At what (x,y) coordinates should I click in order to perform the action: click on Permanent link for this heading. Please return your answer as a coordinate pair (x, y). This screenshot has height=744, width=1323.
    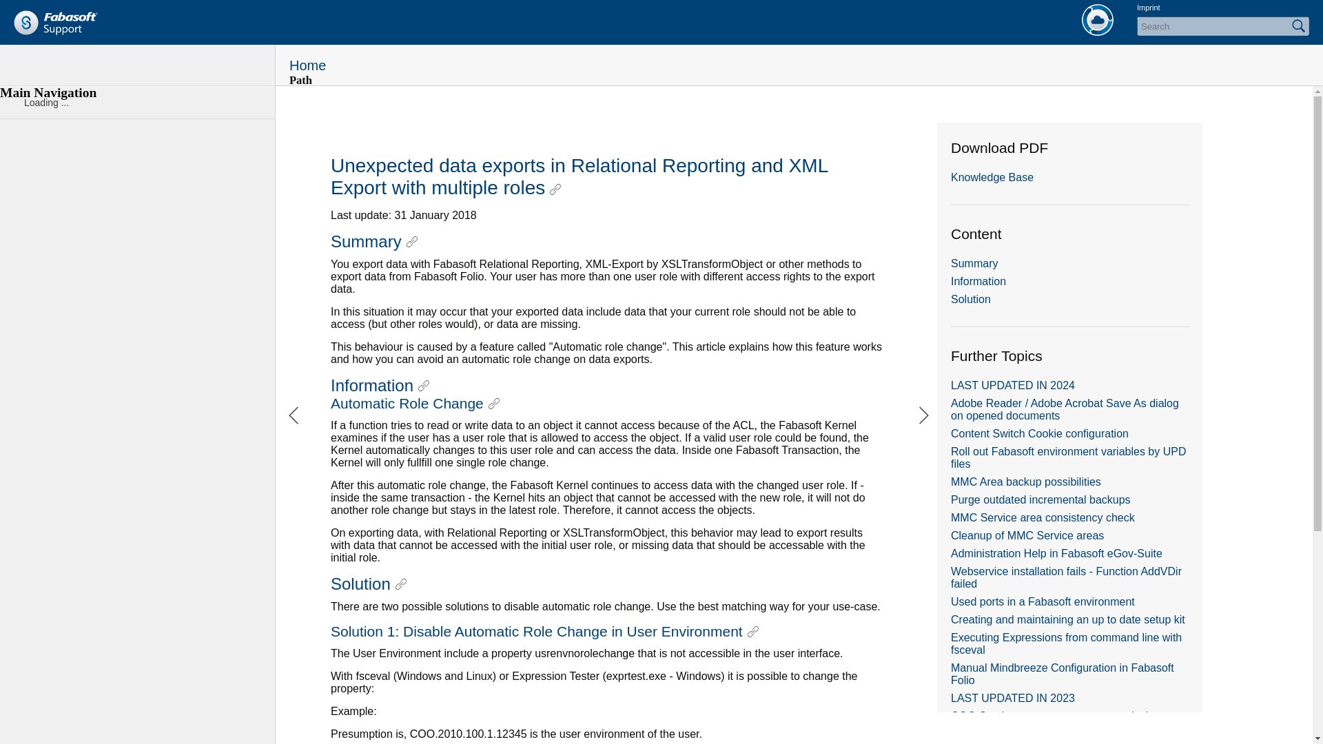
    Looking at the image, I should click on (412, 241).